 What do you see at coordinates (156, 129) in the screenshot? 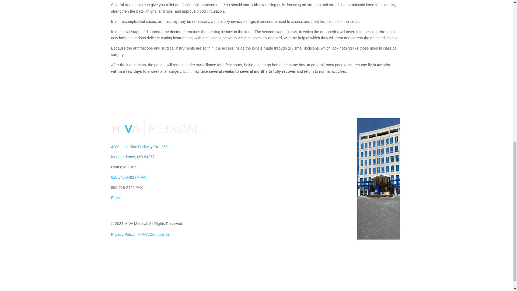
I see `logo` at bounding box center [156, 129].